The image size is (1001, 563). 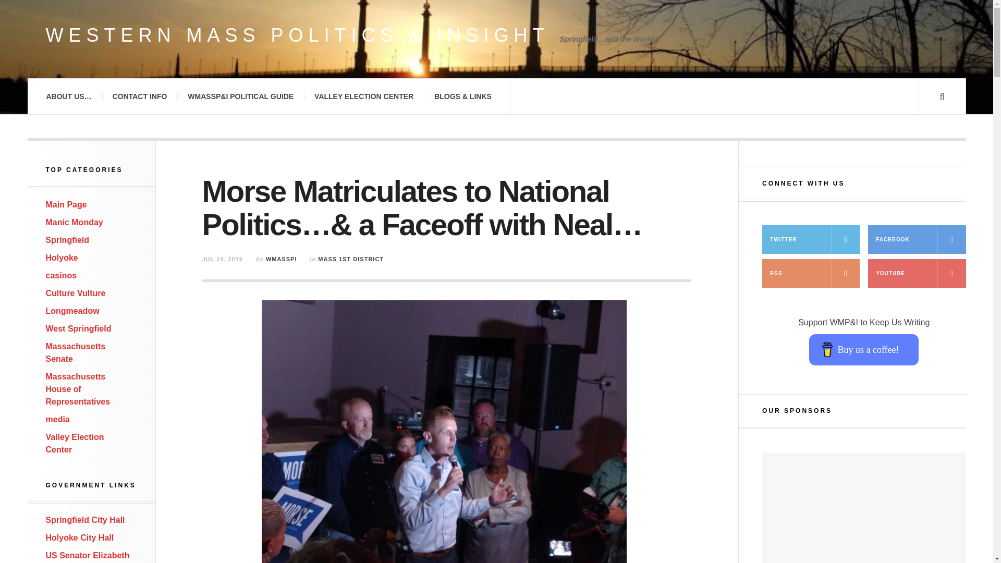 What do you see at coordinates (62, 275) in the screenshot?
I see `casinos` at bounding box center [62, 275].